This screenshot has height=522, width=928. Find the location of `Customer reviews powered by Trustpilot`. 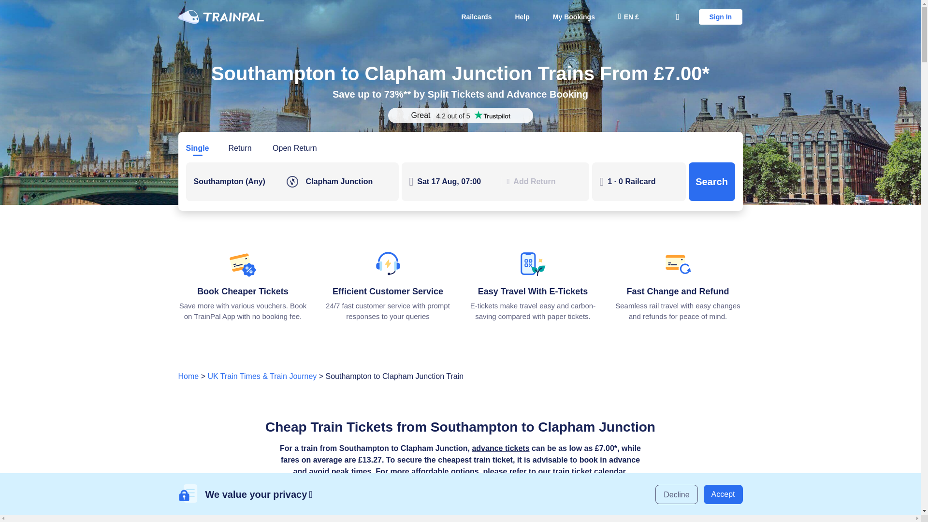

Customer reviews powered by Trustpilot is located at coordinates (460, 115).